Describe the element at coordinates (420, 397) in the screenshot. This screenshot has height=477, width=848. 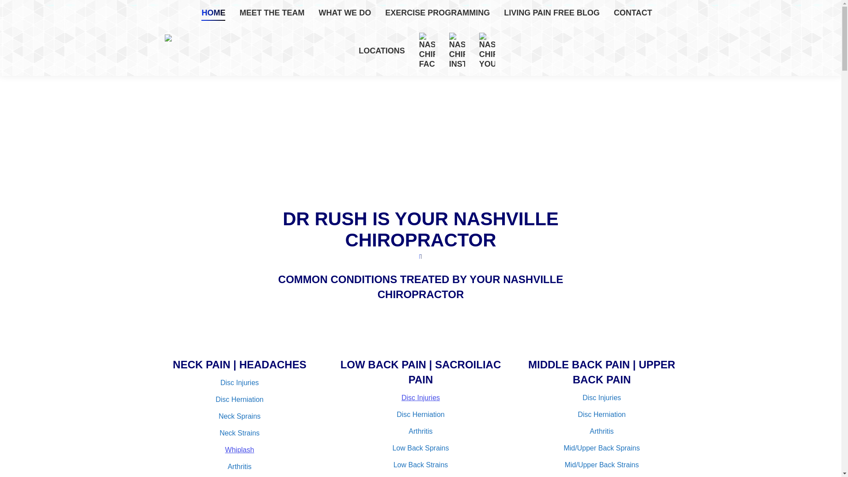
I see `Disc Injuries` at that location.